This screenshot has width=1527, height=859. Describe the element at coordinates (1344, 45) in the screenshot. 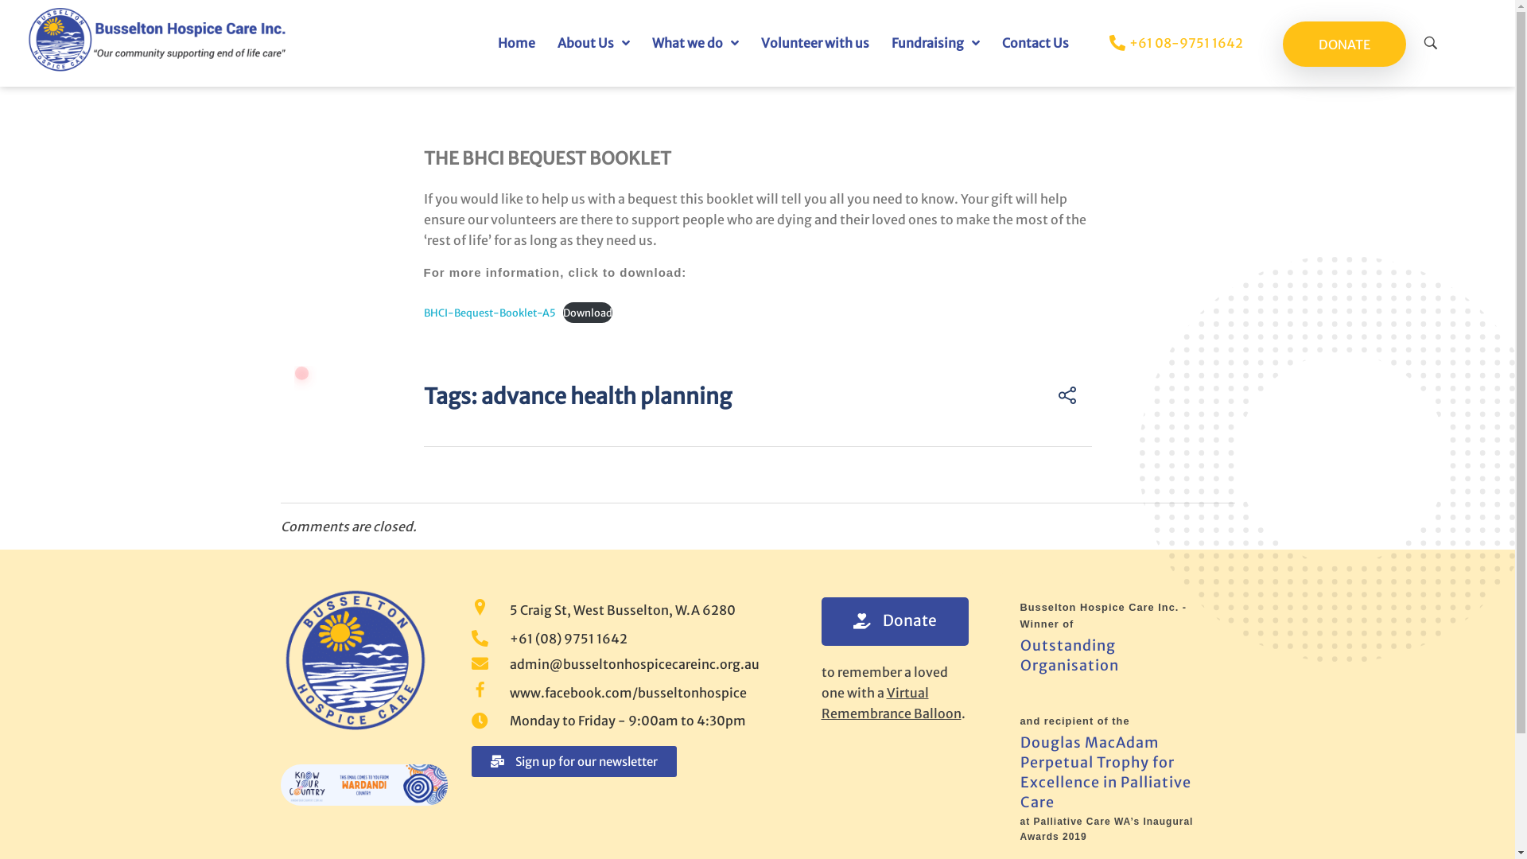

I see `DONATE` at that location.